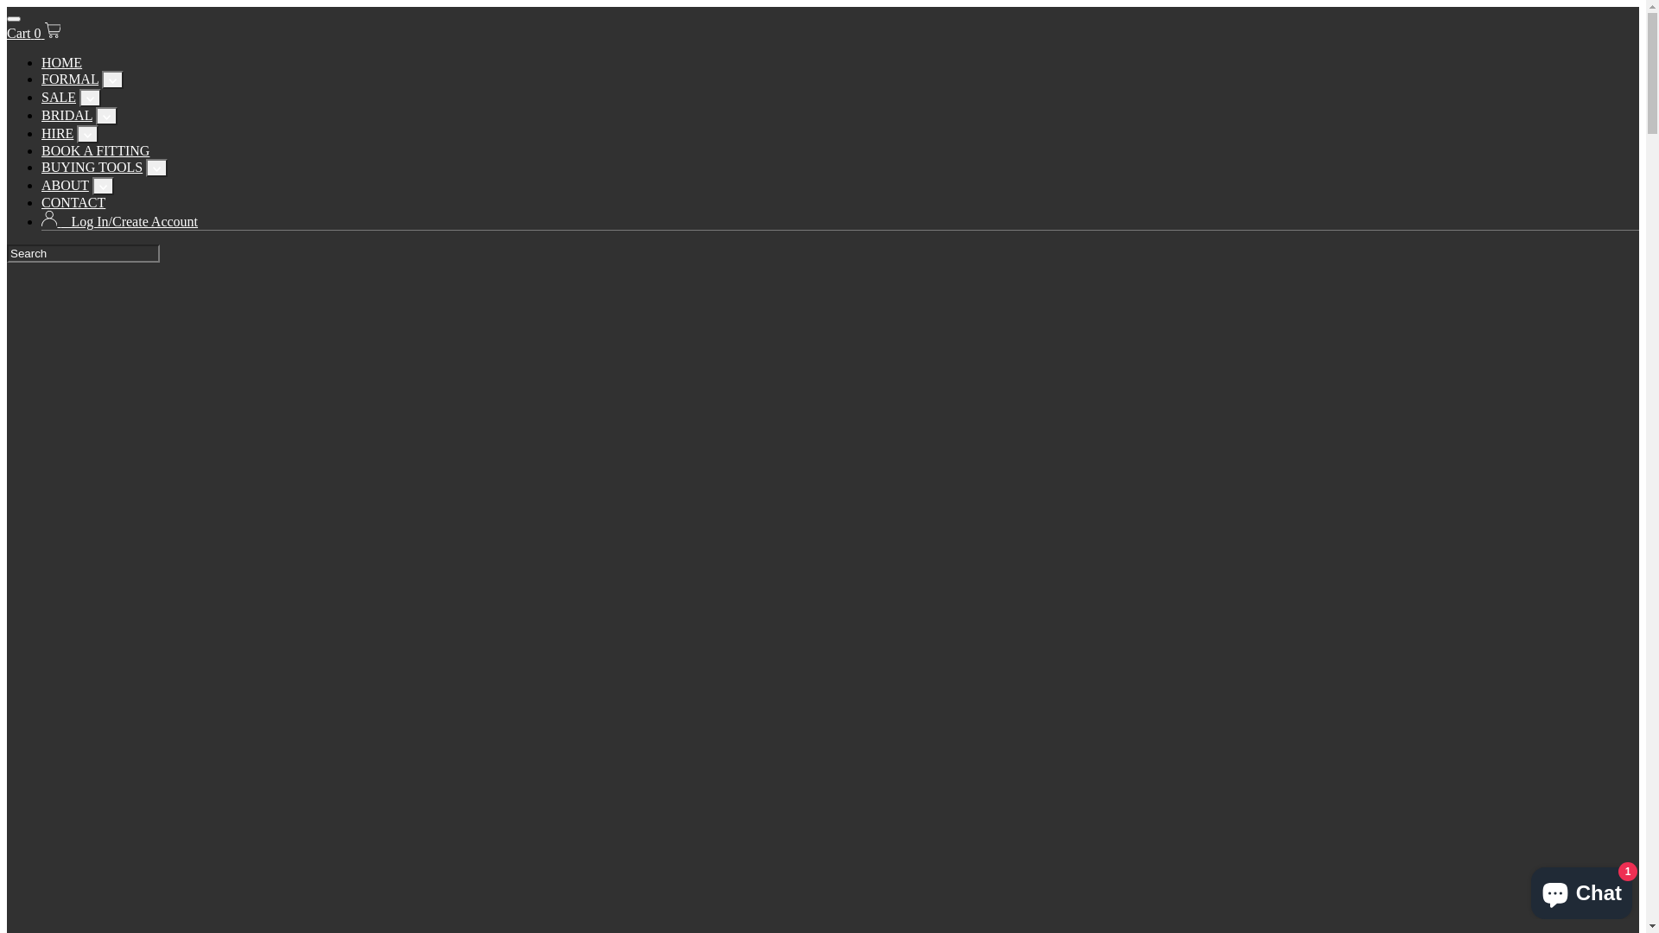 The width and height of the screenshot is (1659, 933). Describe the element at coordinates (95, 150) in the screenshot. I see `BOOK A FITTING` at that location.